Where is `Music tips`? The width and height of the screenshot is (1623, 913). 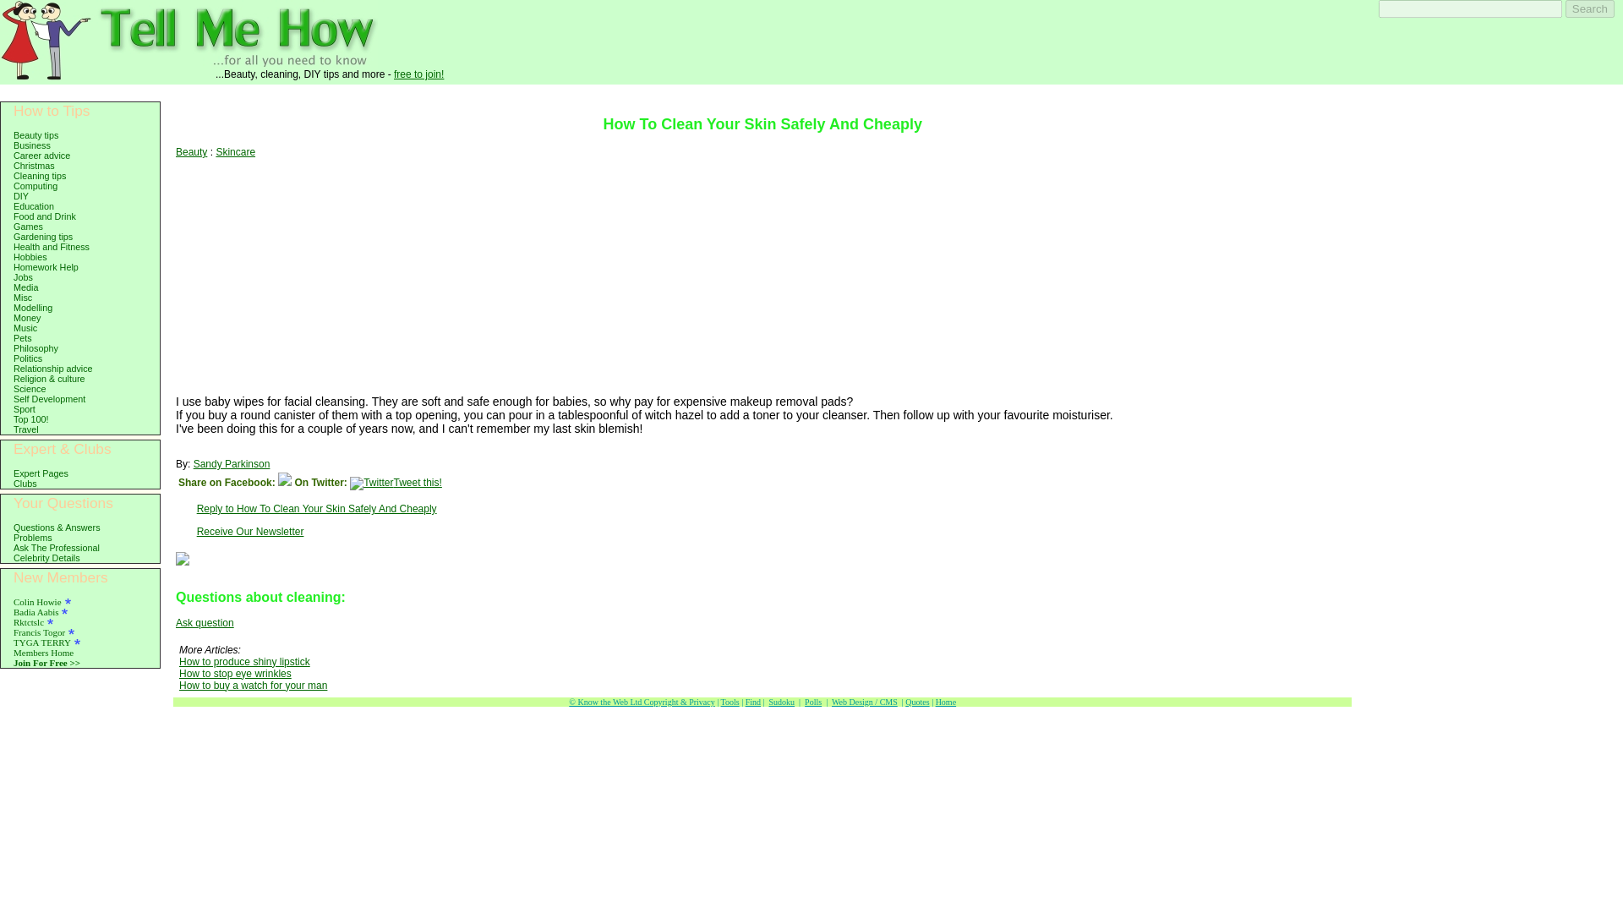
Music tips is located at coordinates (25, 328).